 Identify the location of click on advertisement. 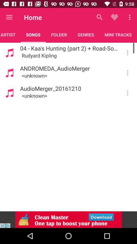
(68, 220).